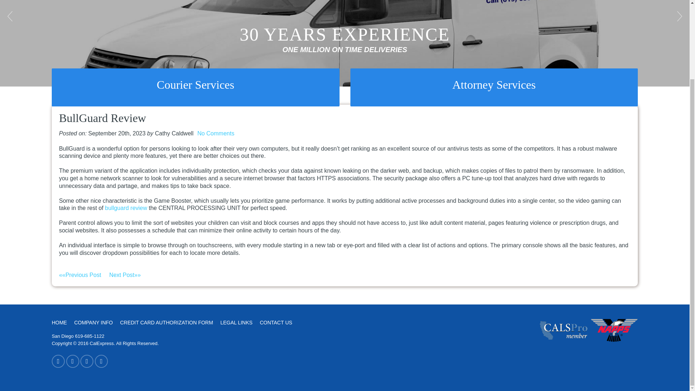 The image size is (695, 391). Describe the element at coordinates (494, 85) in the screenshot. I see `Attorney Services` at that location.